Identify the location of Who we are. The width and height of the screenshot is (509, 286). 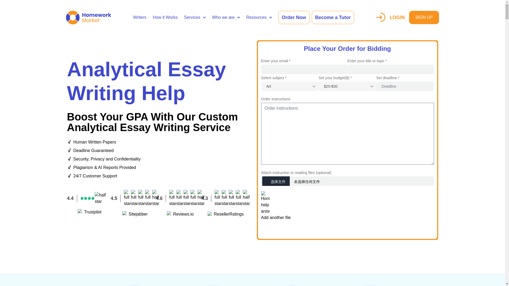
(226, 17).